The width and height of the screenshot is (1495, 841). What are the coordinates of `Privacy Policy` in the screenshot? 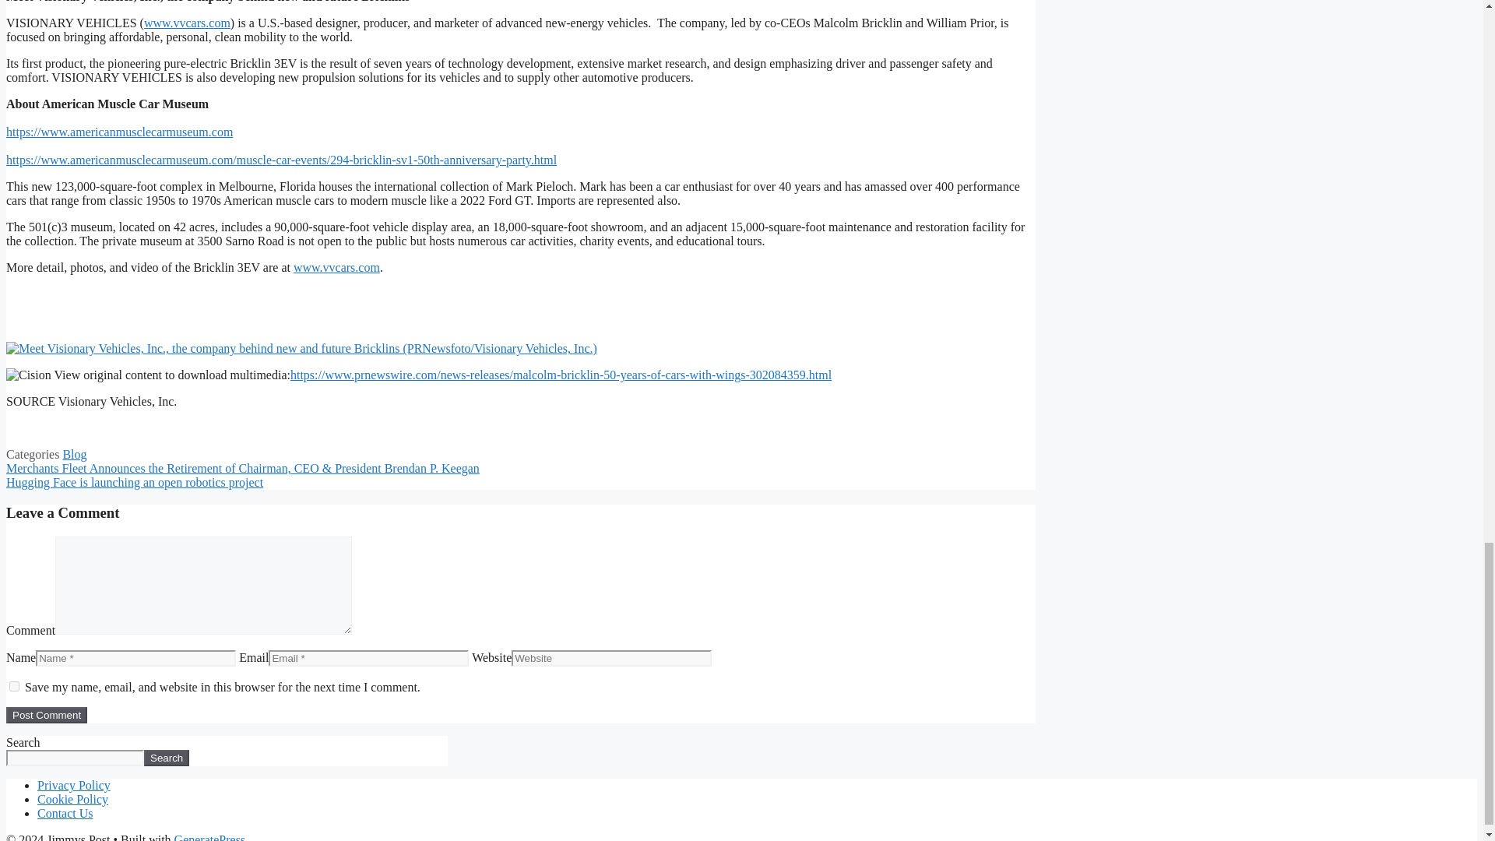 It's located at (74, 785).